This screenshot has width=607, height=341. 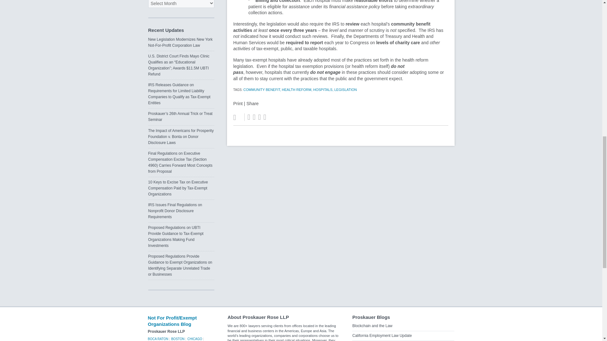 What do you see at coordinates (262, 90) in the screenshot?
I see `COMMUNITY BENEFIT,` at bounding box center [262, 90].